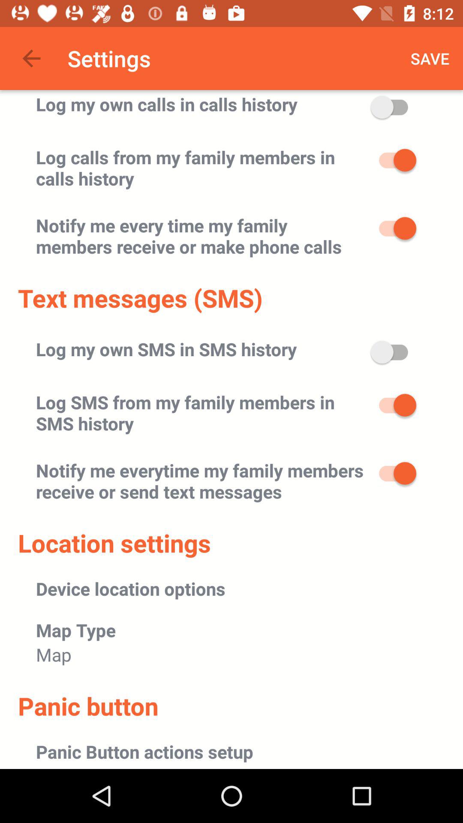 The image size is (463, 823). What do you see at coordinates (114, 543) in the screenshot?
I see `click item below the notify me everytime item` at bounding box center [114, 543].